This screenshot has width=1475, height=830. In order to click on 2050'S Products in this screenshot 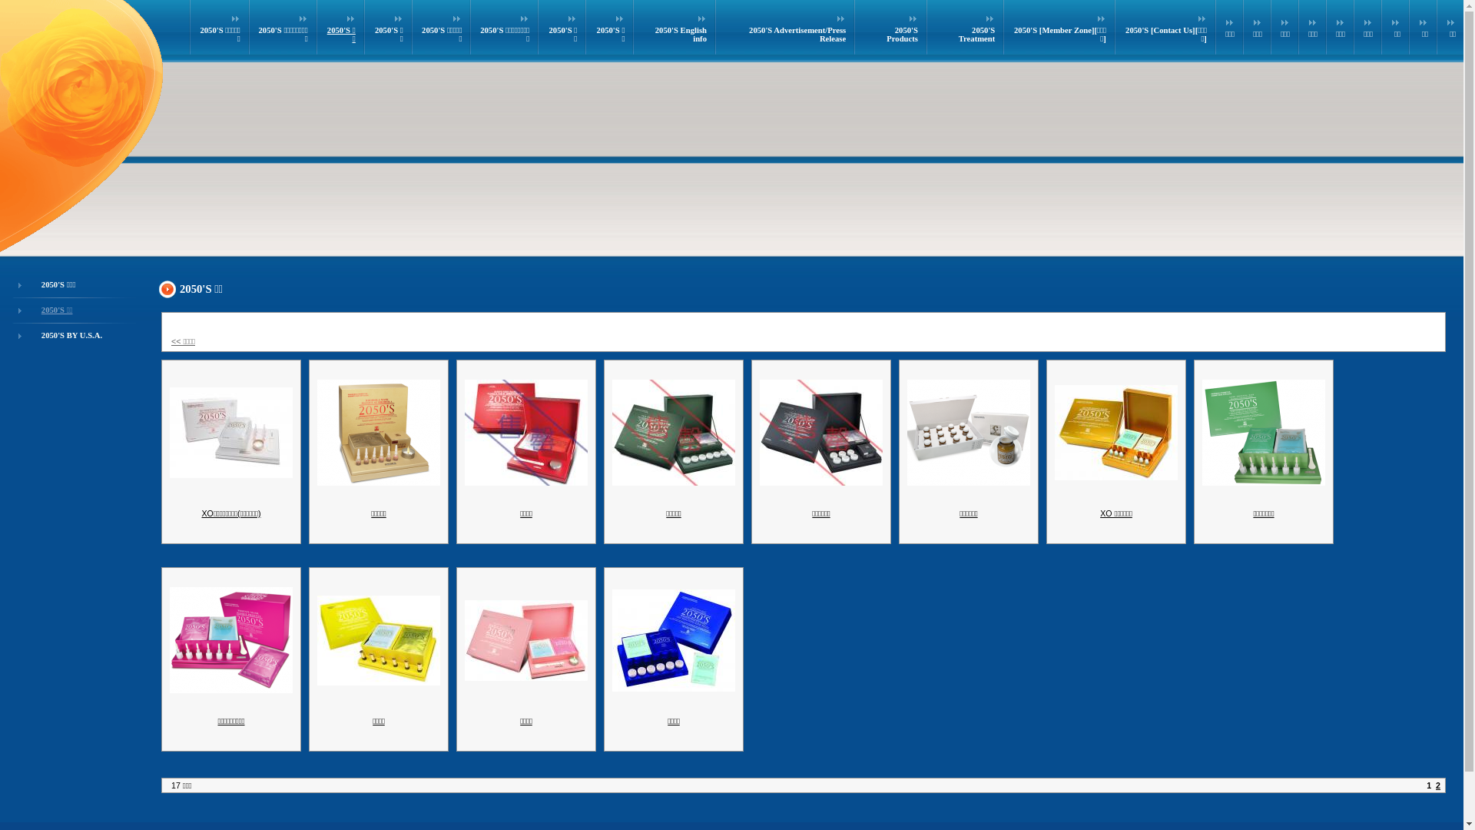, I will do `click(902, 35)`.